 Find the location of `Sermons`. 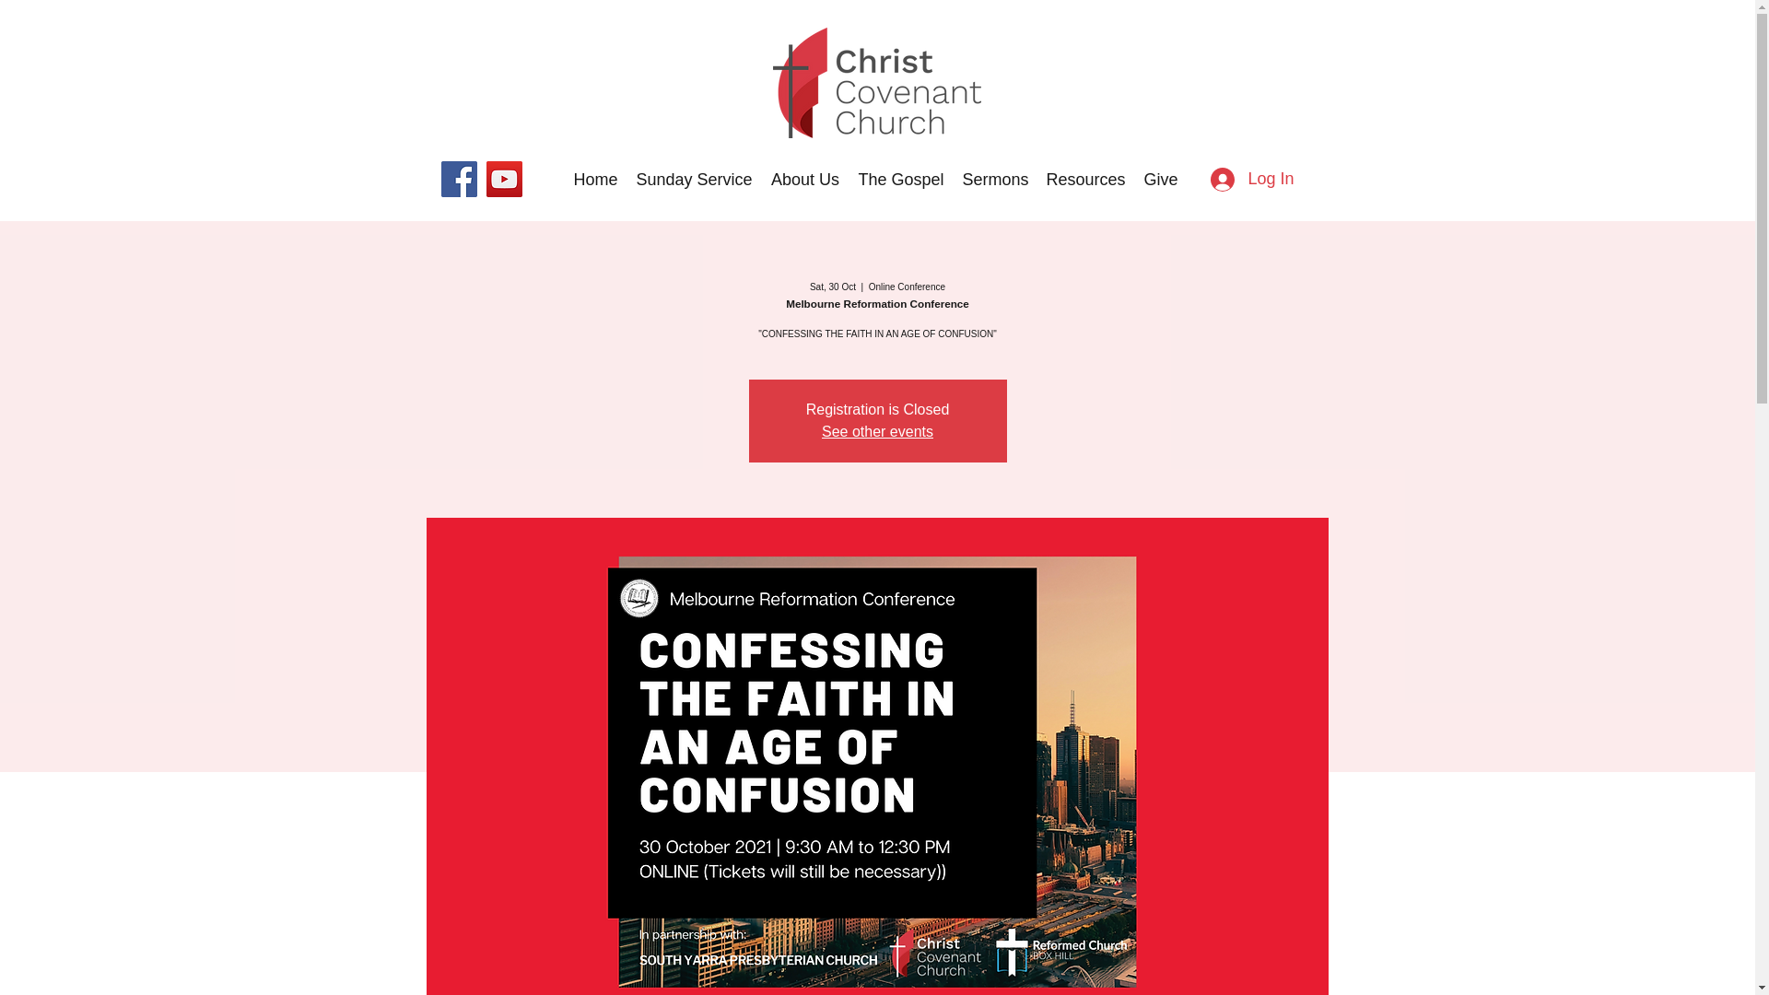

Sermons is located at coordinates (995, 179).